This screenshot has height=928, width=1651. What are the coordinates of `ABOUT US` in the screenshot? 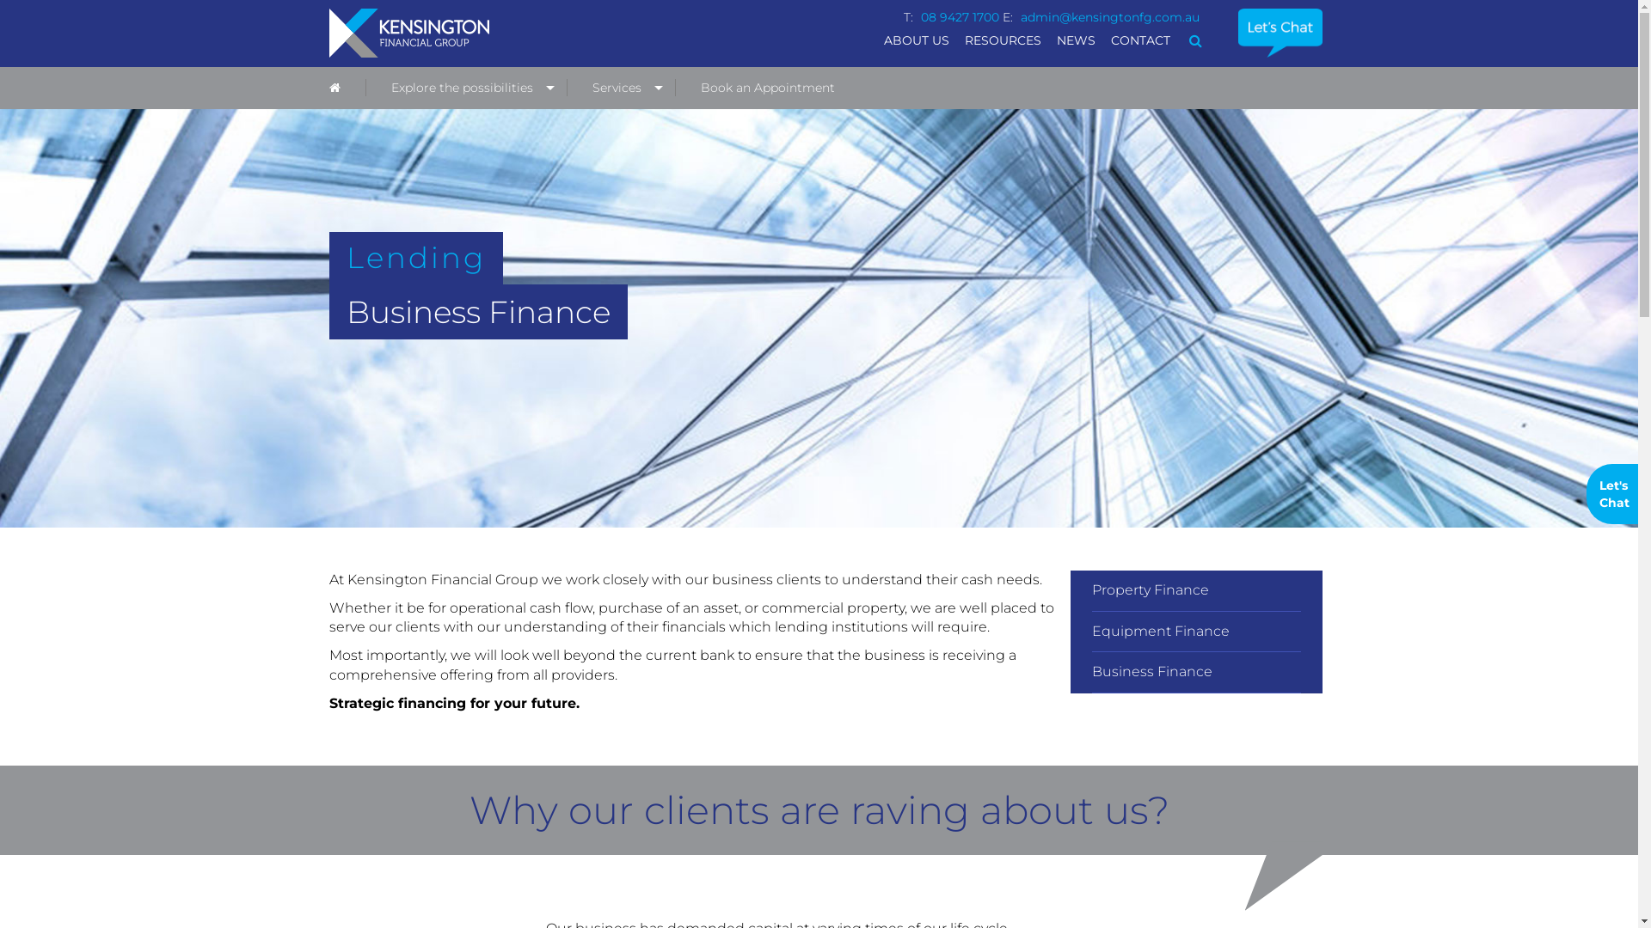 It's located at (917, 40).